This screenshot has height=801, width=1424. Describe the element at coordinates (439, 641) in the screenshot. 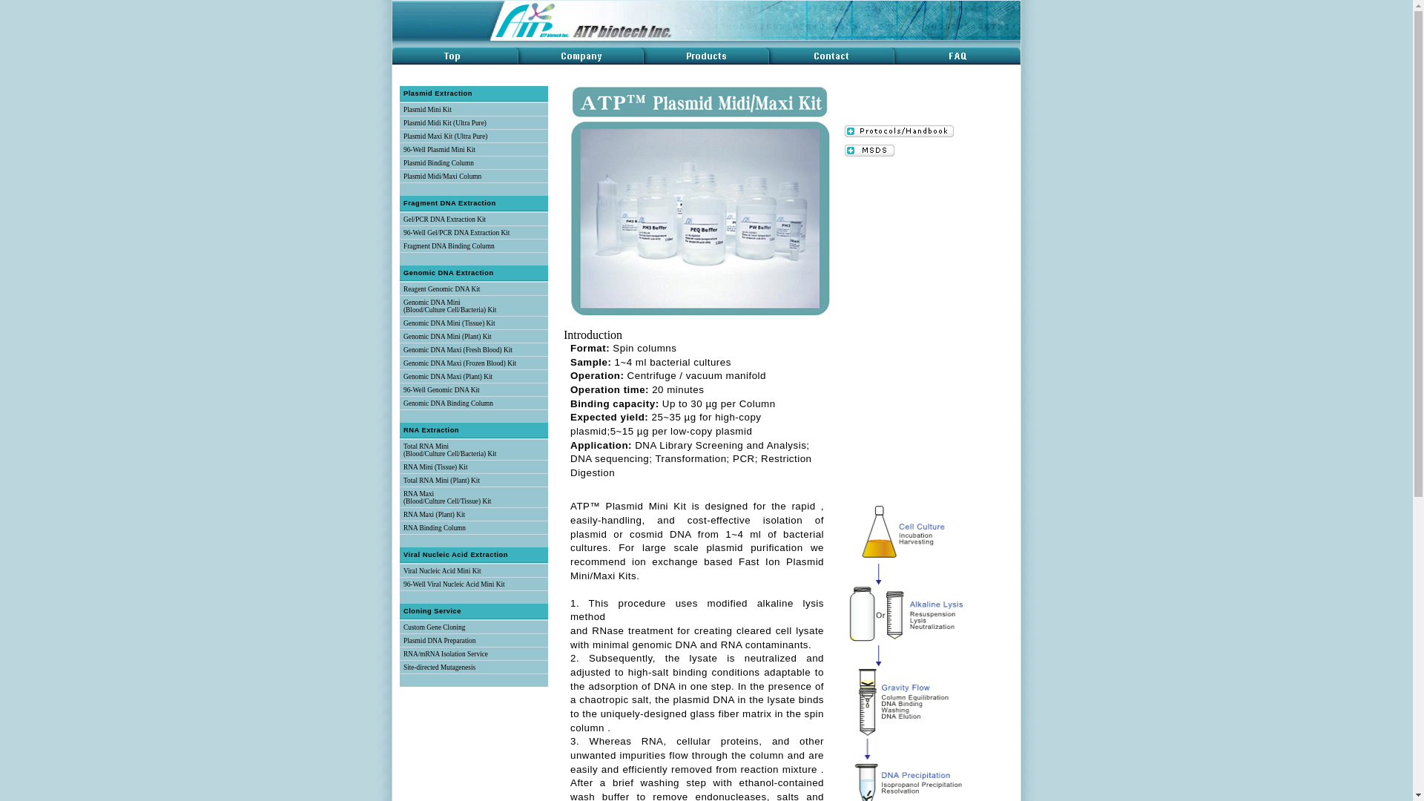

I see `Plasmid DNA Preparation` at that location.